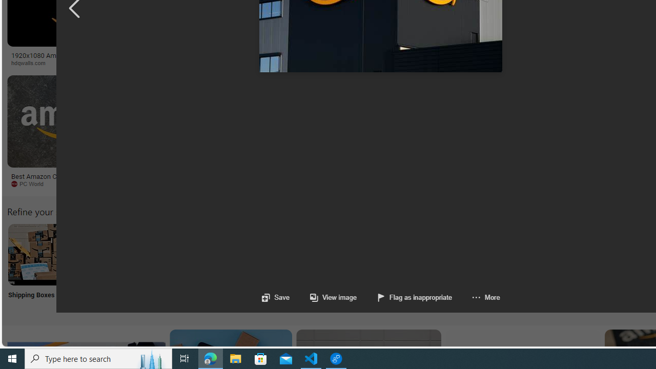 The image size is (656, 369). What do you see at coordinates (310, 268) in the screenshot?
I see `Jobs Near Me` at bounding box center [310, 268].